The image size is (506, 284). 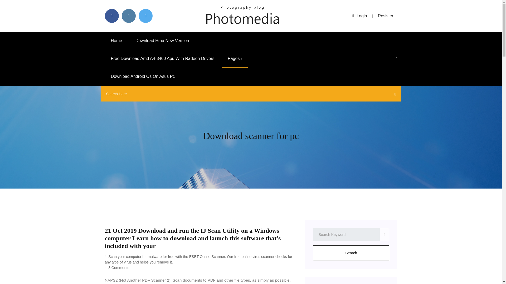 What do you see at coordinates (359, 16) in the screenshot?
I see `Login` at bounding box center [359, 16].